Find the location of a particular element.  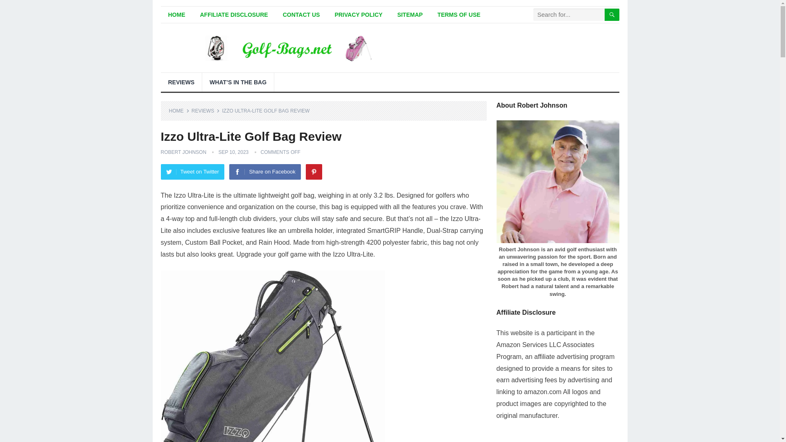

Pinterest is located at coordinates (314, 171).